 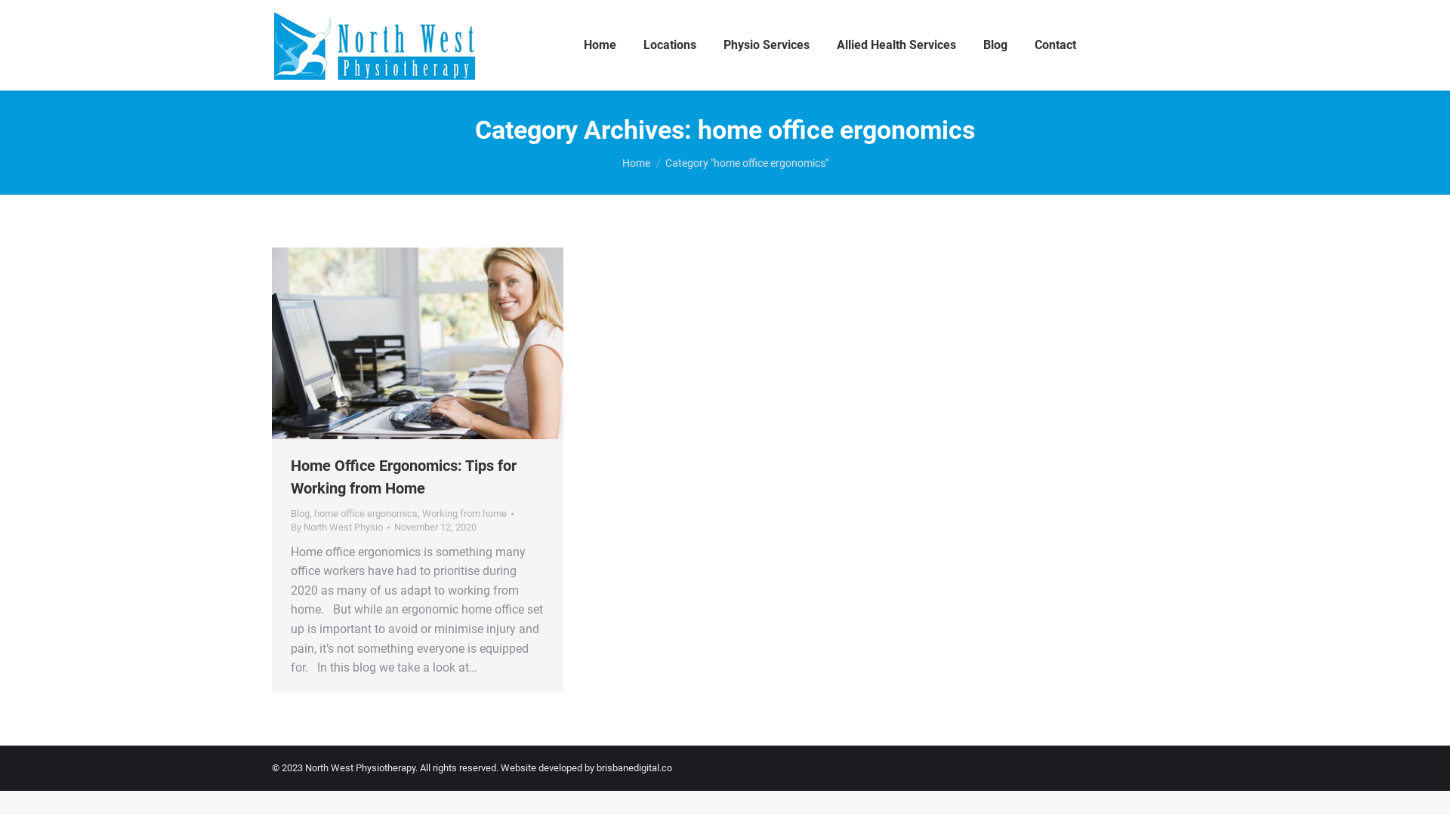 I want to click on Home, so click(x=600, y=45).